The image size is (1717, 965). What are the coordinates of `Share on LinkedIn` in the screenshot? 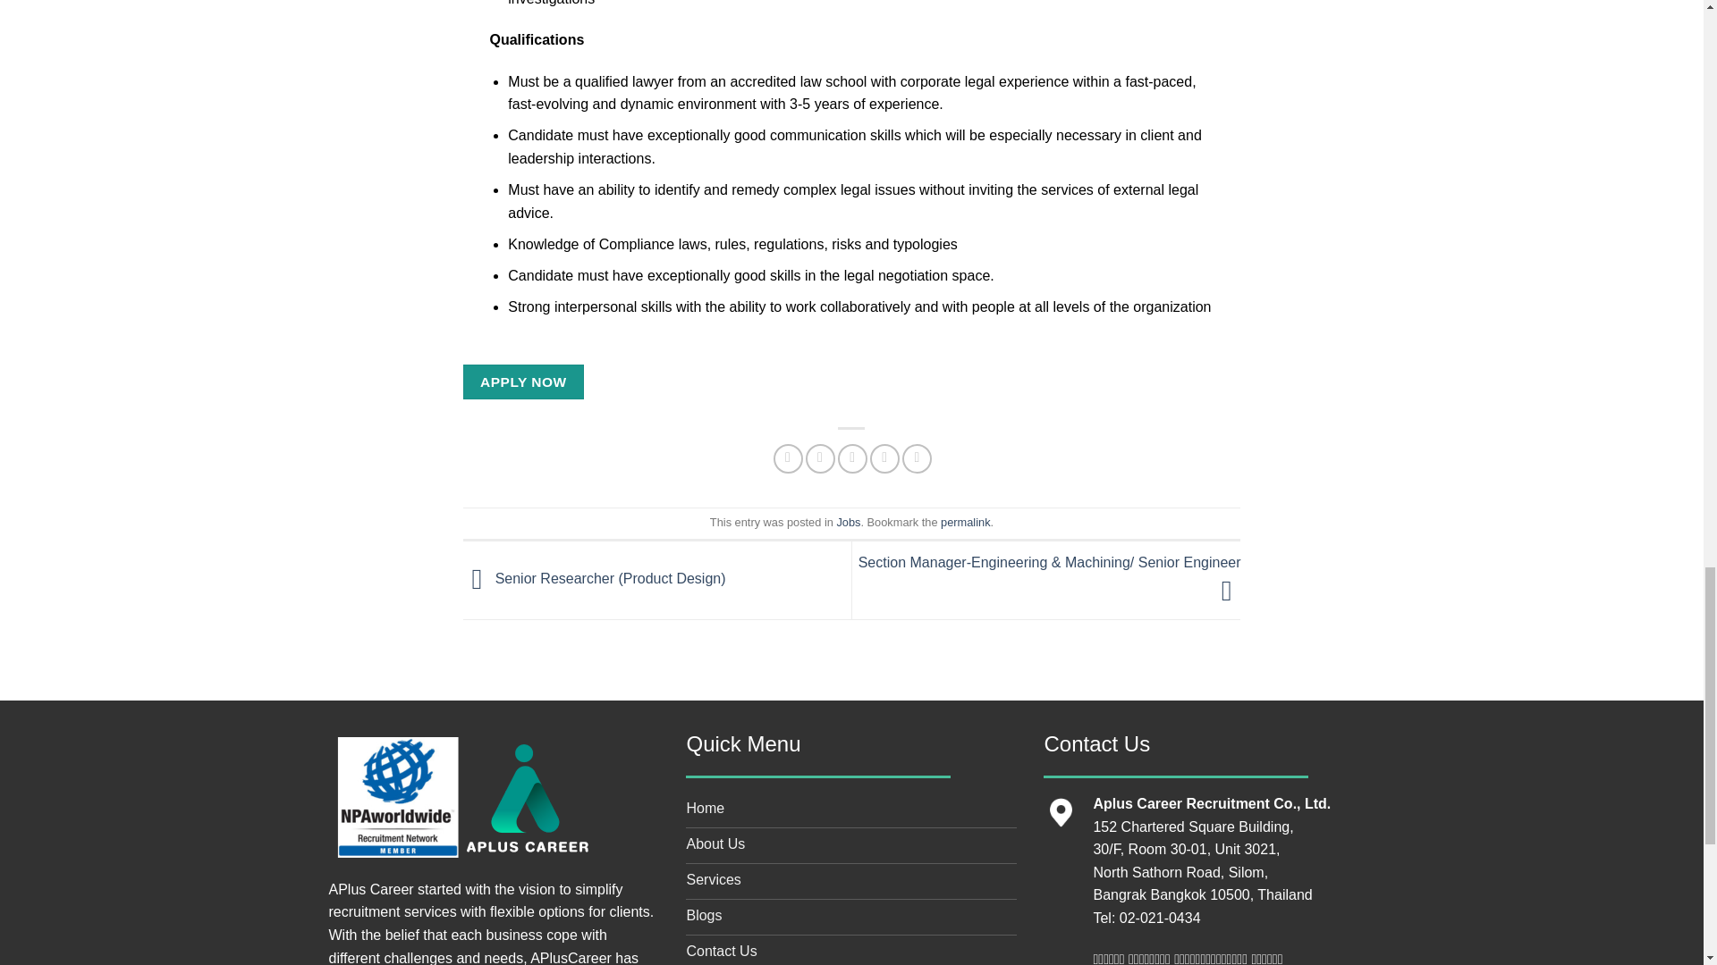 It's located at (918, 458).